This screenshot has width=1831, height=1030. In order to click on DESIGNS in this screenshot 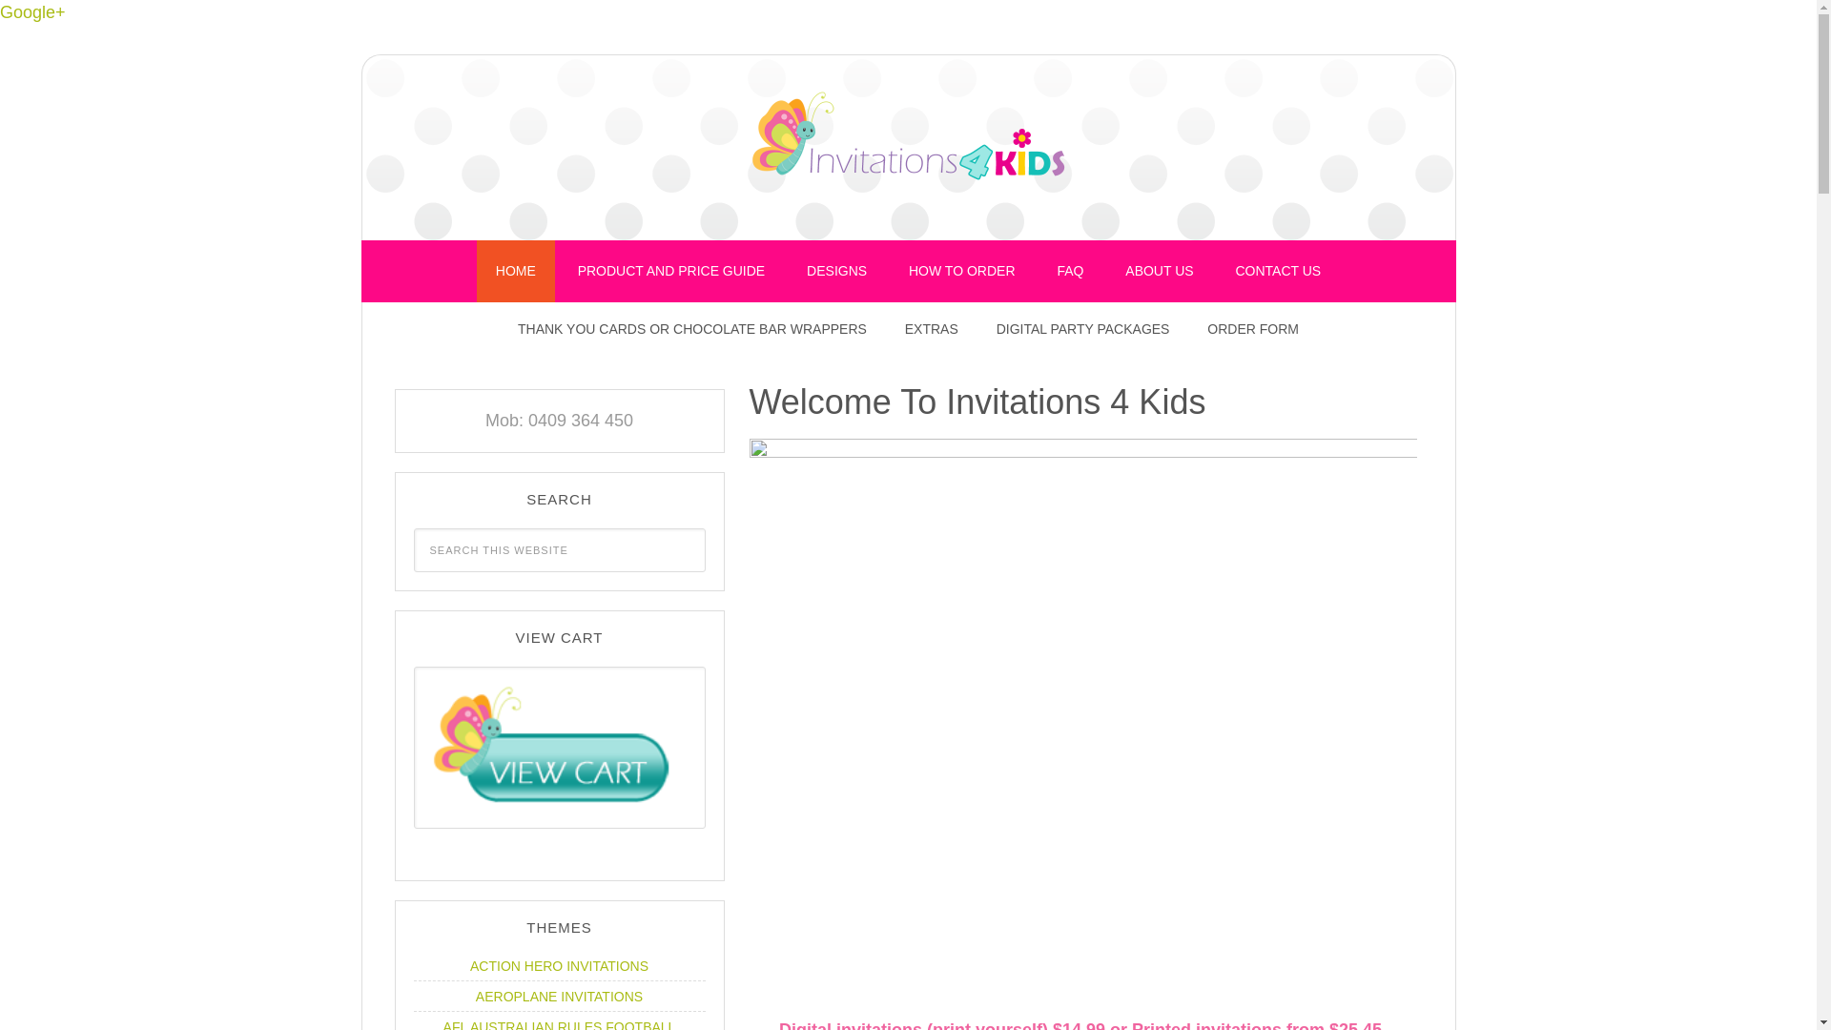, I will do `click(837, 271)`.